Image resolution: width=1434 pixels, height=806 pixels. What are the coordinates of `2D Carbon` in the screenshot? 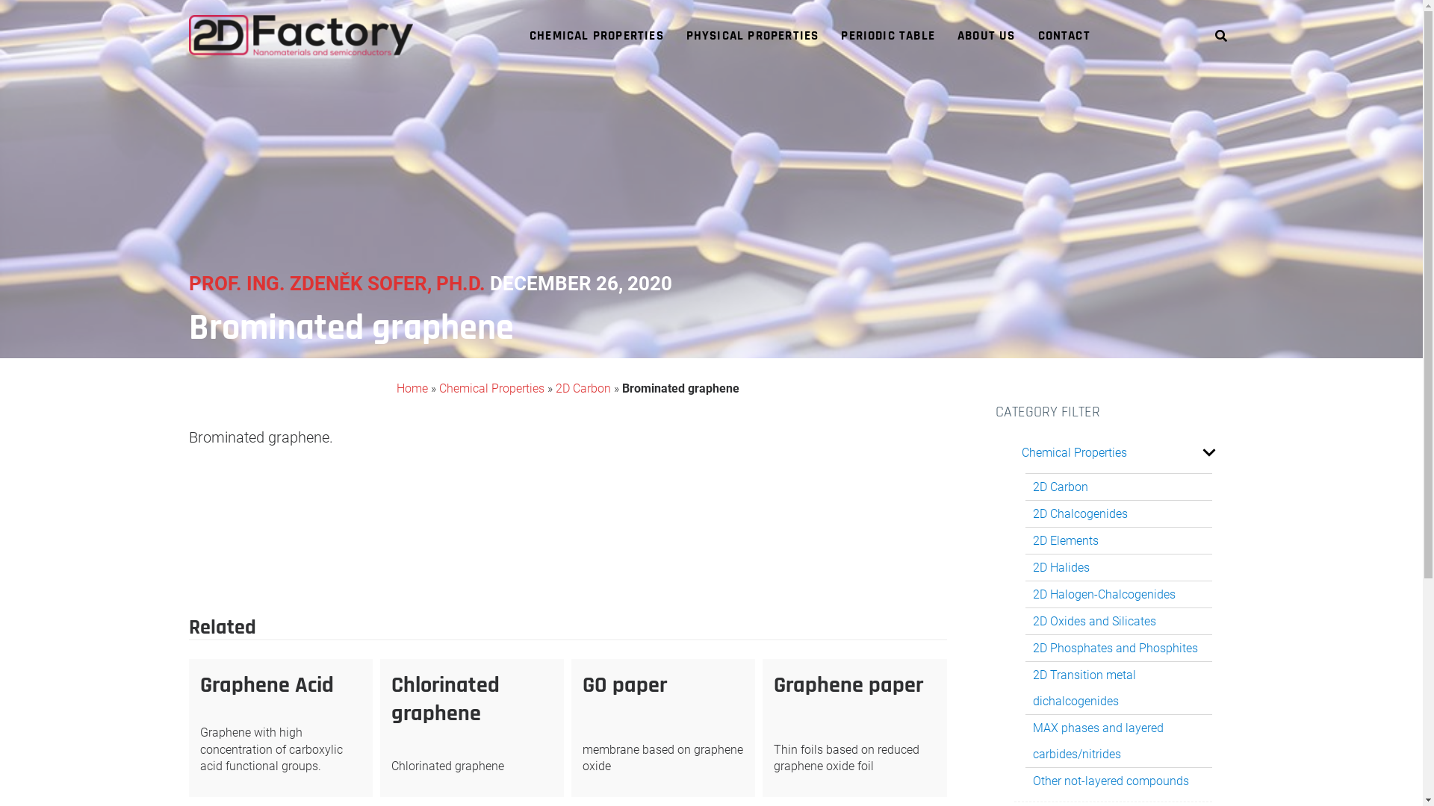 It's located at (302, 533).